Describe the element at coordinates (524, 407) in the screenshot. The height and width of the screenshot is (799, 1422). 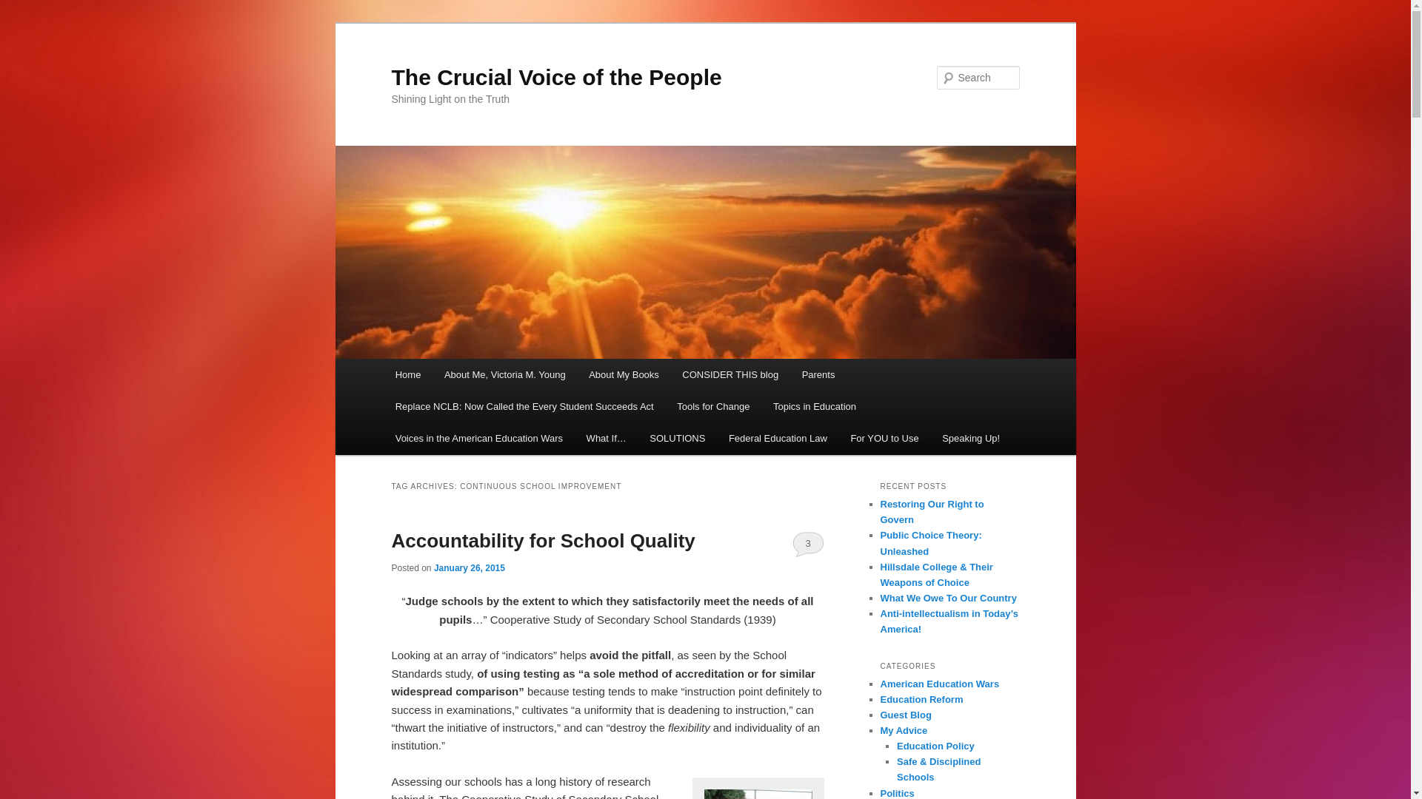
I see `Replace NCLB: Now Called the Every Student Succeeds Act` at that location.